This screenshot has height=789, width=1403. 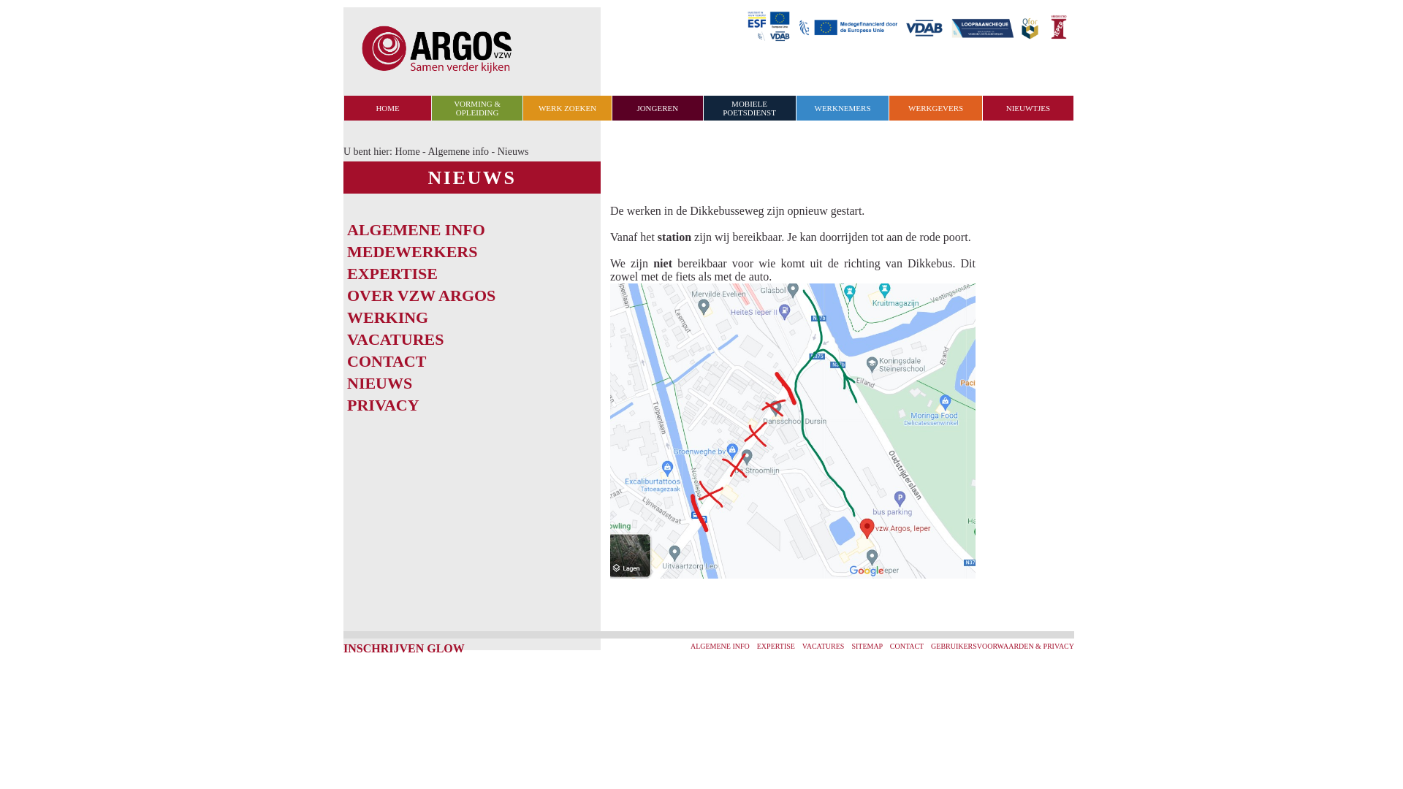 What do you see at coordinates (417, 229) in the screenshot?
I see `ALGEMENE INFO` at bounding box center [417, 229].